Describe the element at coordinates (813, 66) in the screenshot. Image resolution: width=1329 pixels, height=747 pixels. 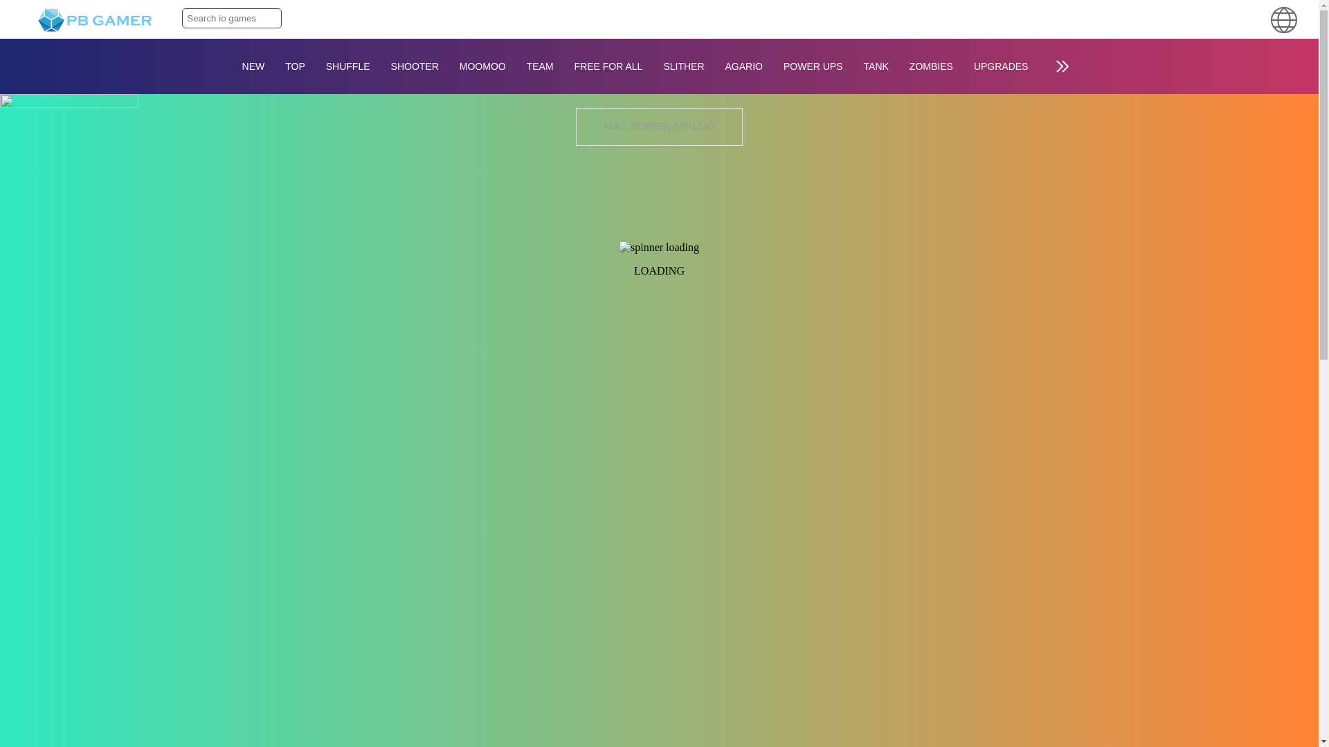
I see `POWER UPS` at that location.